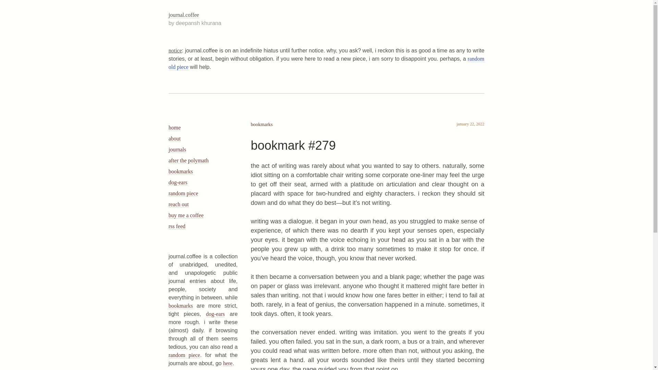 This screenshot has height=370, width=658. I want to click on random old piece, so click(326, 63).